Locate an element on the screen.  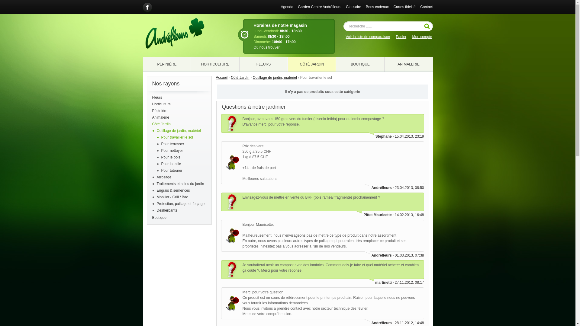
Mobilier / Grill / Bac is located at coordinates (172, 197).